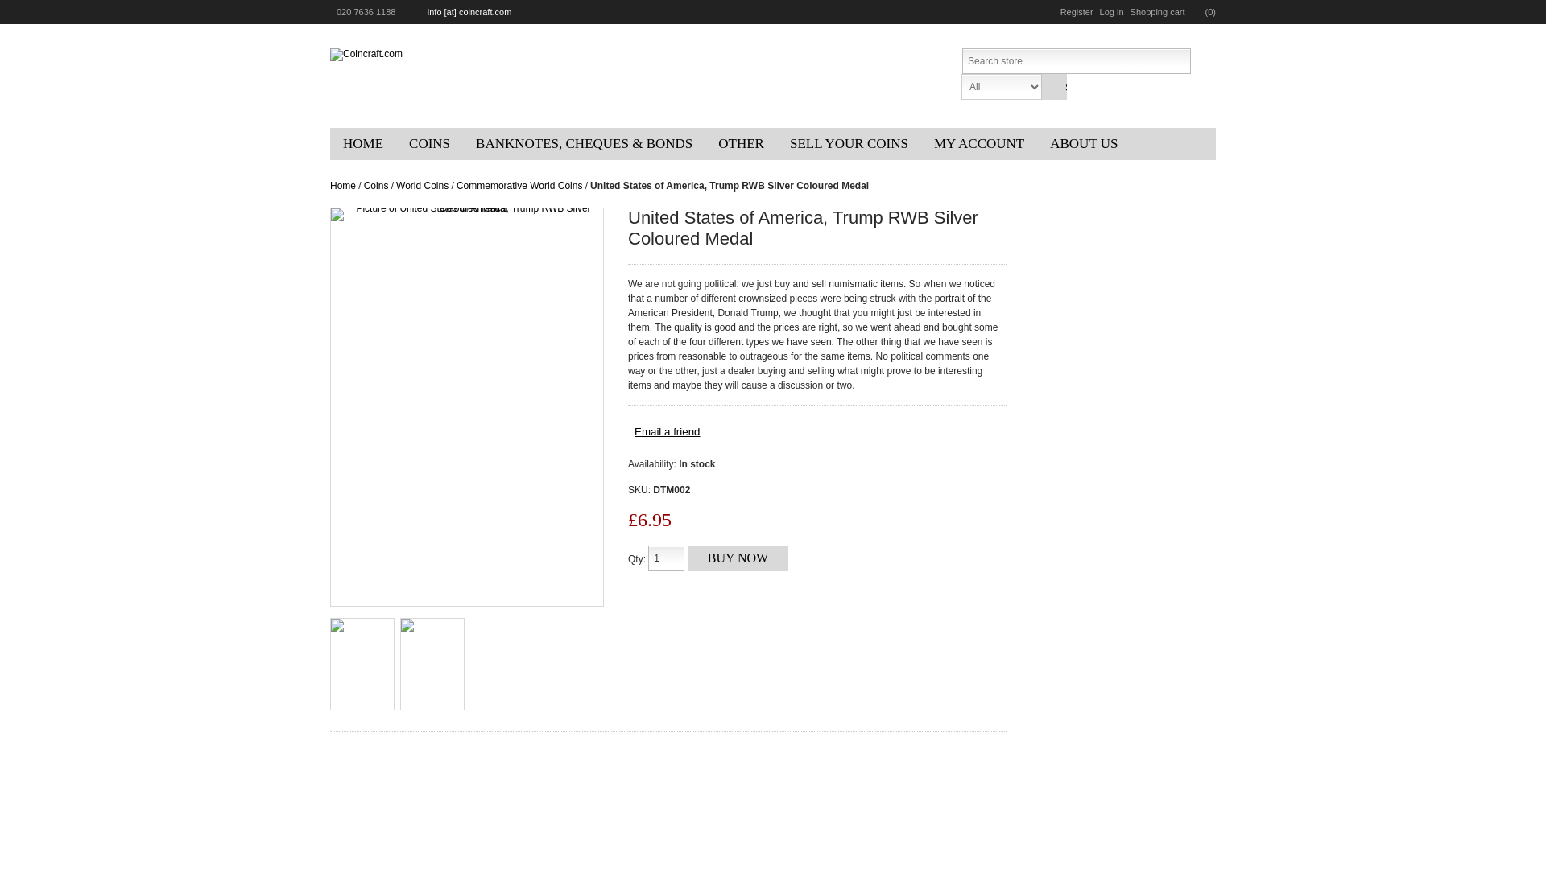 The height and width of the screenshot is (869, 1546). What do you see at coordinates (738, 558) in the screenshot?
I see `Buy Now` at bounding box center [738, 558].